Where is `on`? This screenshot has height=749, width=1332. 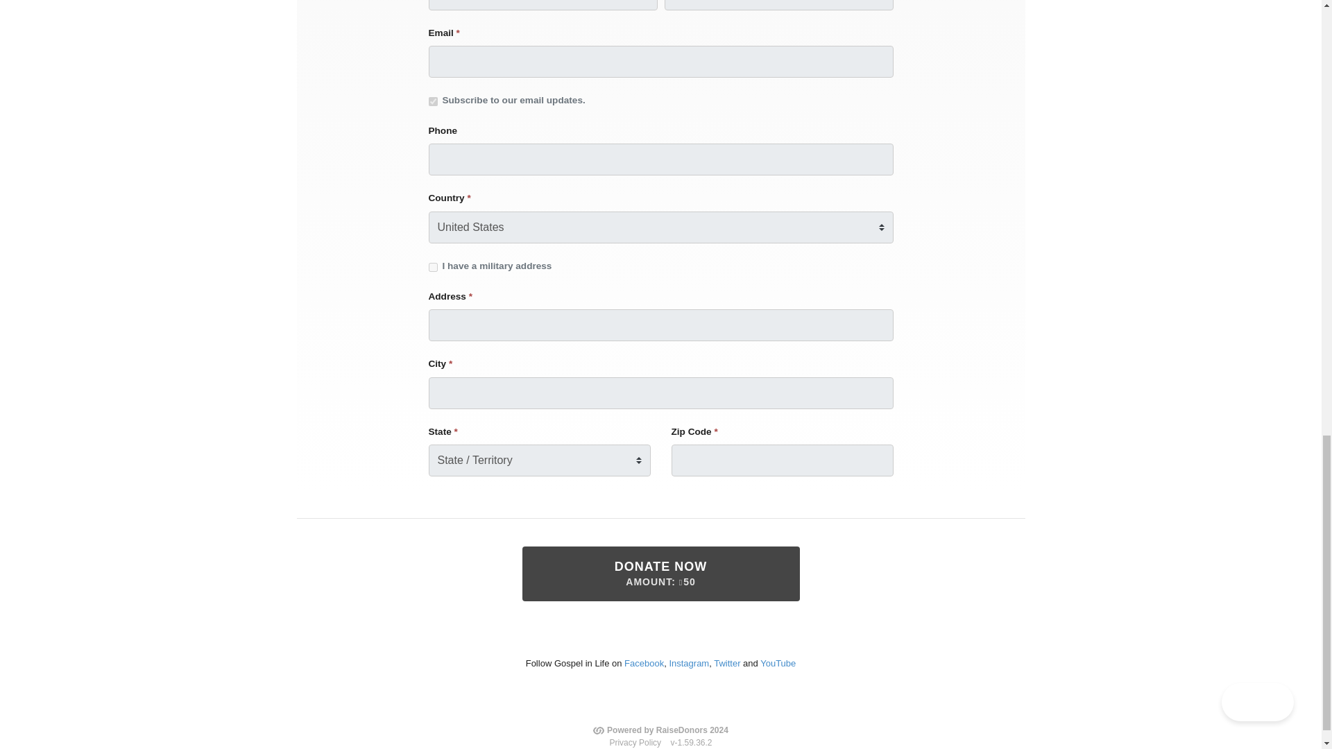 on is located at coordinates (433, 268).